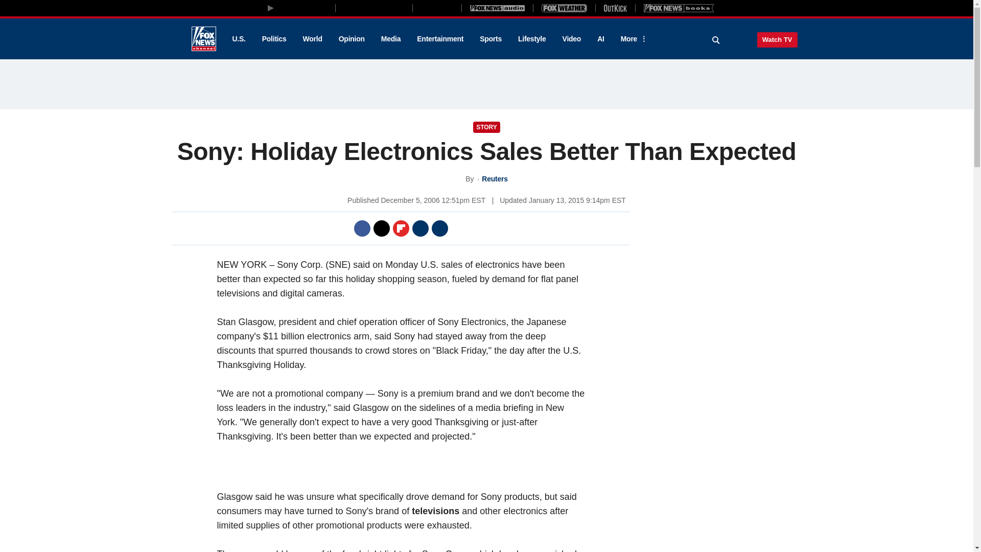  What do you see at coordinates (497, 8) in the screenshot?
I see `Fox News Audio` at bounding box center [497, 8].